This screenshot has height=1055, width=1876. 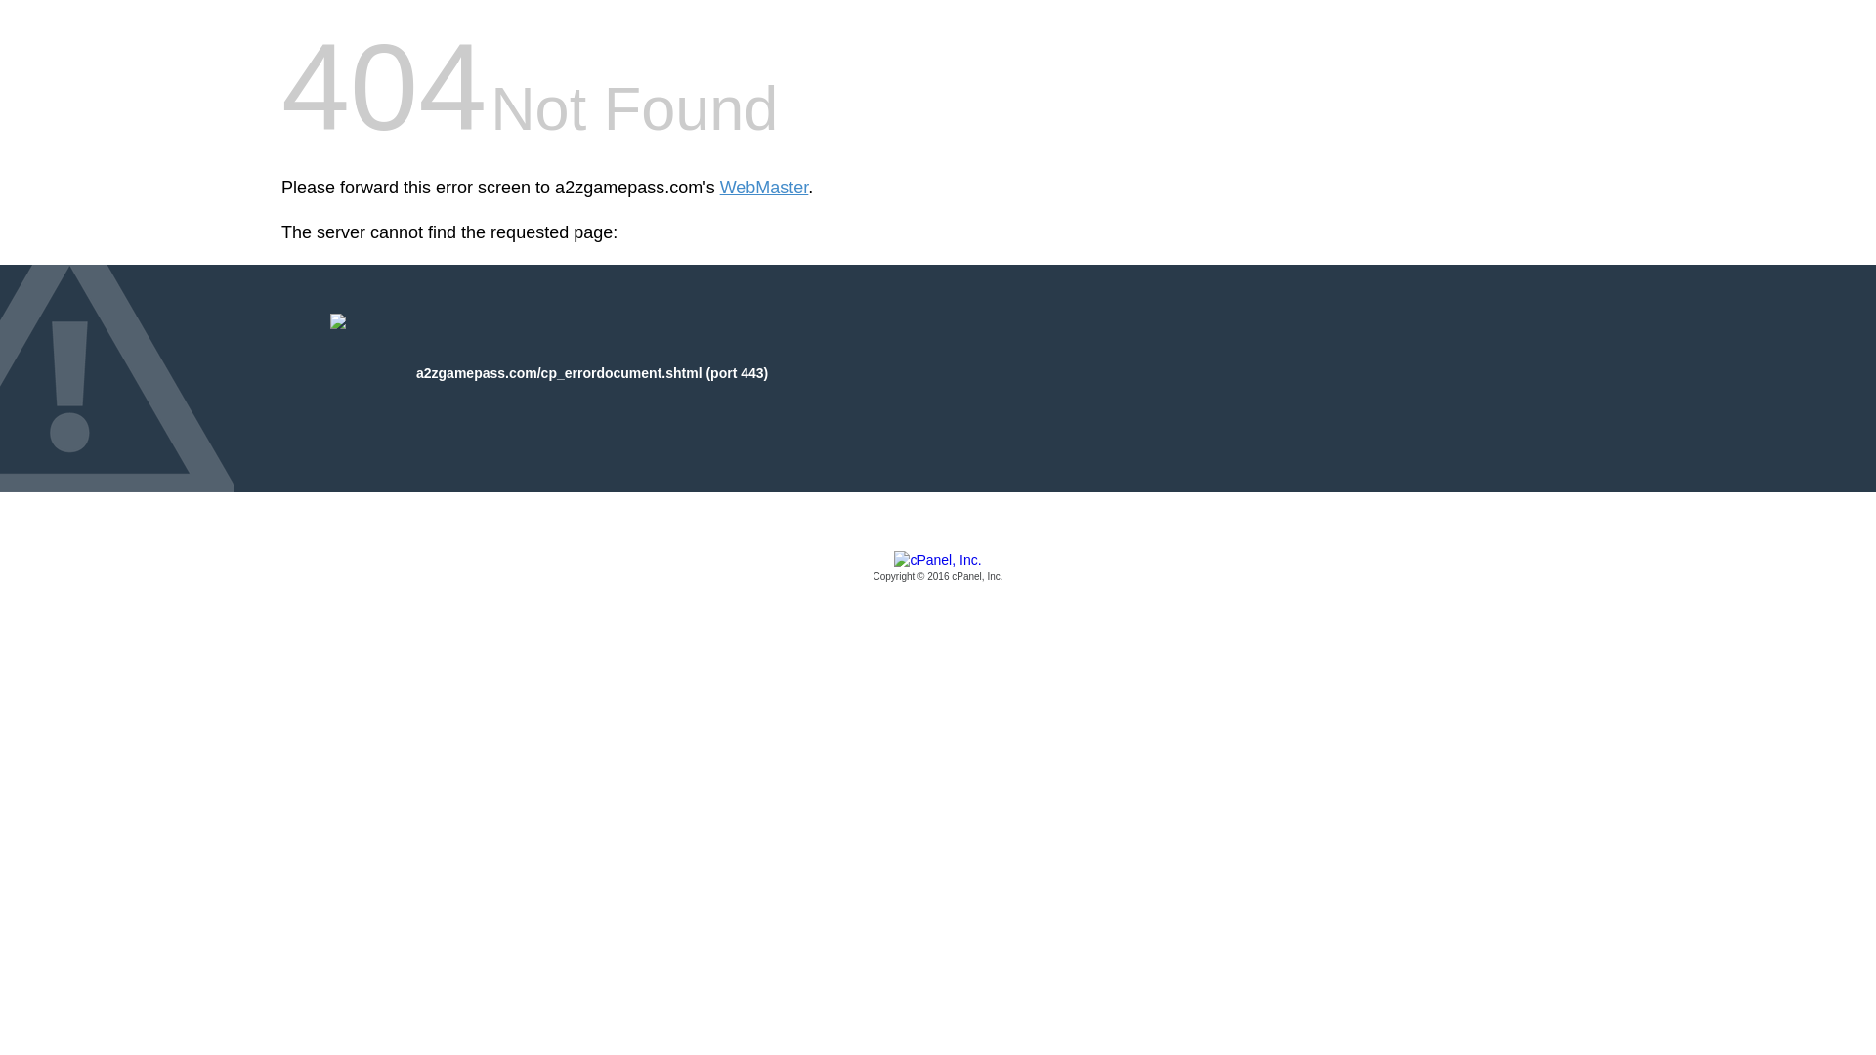 I want to click on WebMaster, so click(x=764, y=188).